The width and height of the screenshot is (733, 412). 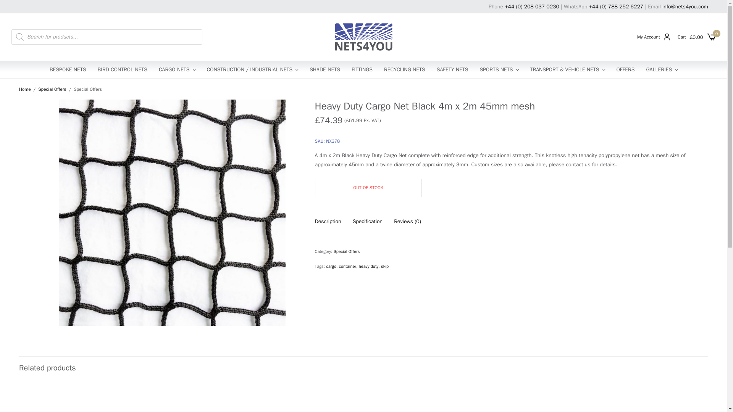 What do you see at coordinates (177, 69) in the screenshot?
I see `CARGO NETS` at bounding box center [177, 69].